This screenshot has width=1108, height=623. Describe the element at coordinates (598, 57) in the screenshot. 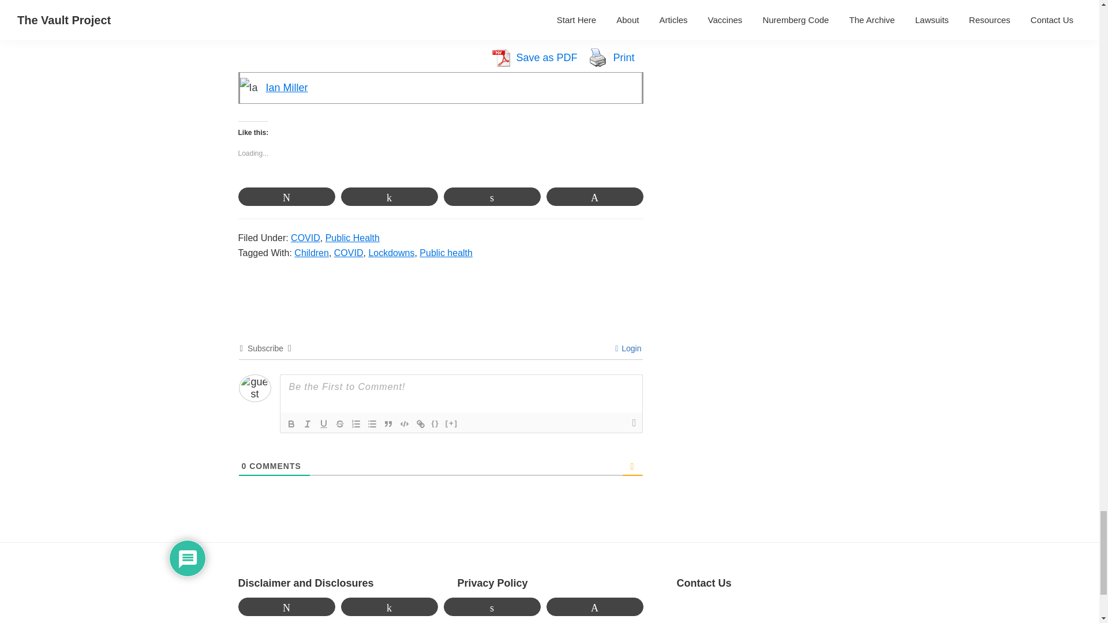

I see `Print Content` at that location.